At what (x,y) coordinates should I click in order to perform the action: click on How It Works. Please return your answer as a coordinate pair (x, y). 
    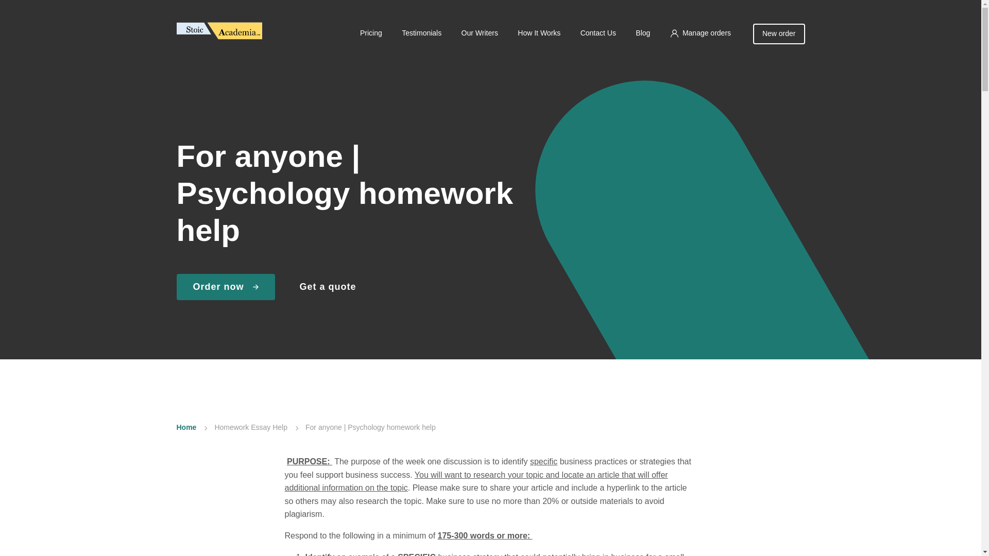
    Looking at the image, I should click on (539, 33).